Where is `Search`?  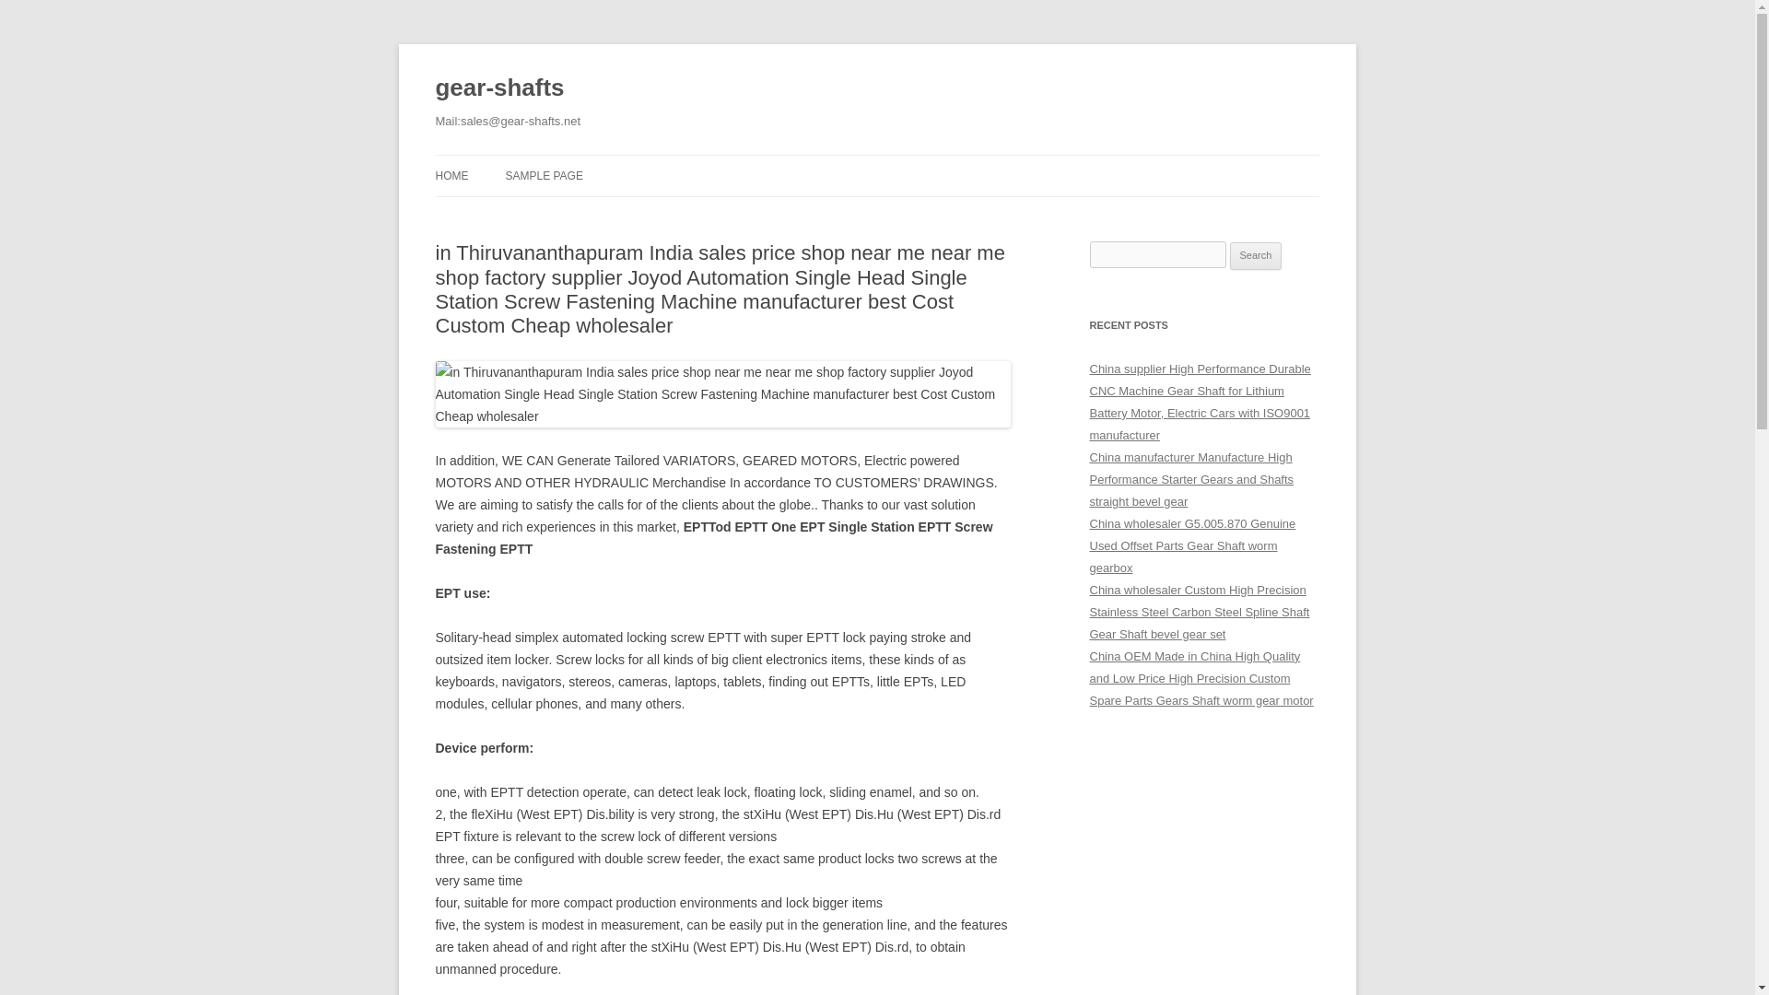 Search is located at coordinates (1256, 256).